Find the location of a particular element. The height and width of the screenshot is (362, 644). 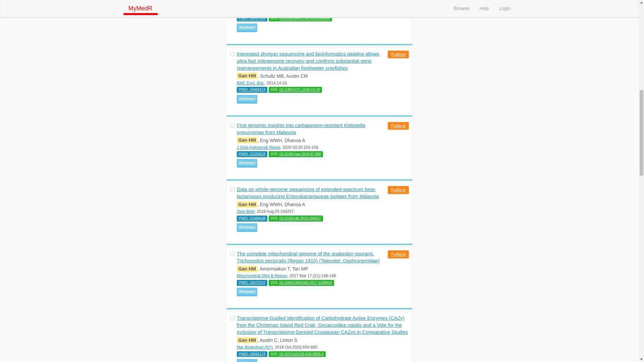

on is located at coordinates (232, 190).